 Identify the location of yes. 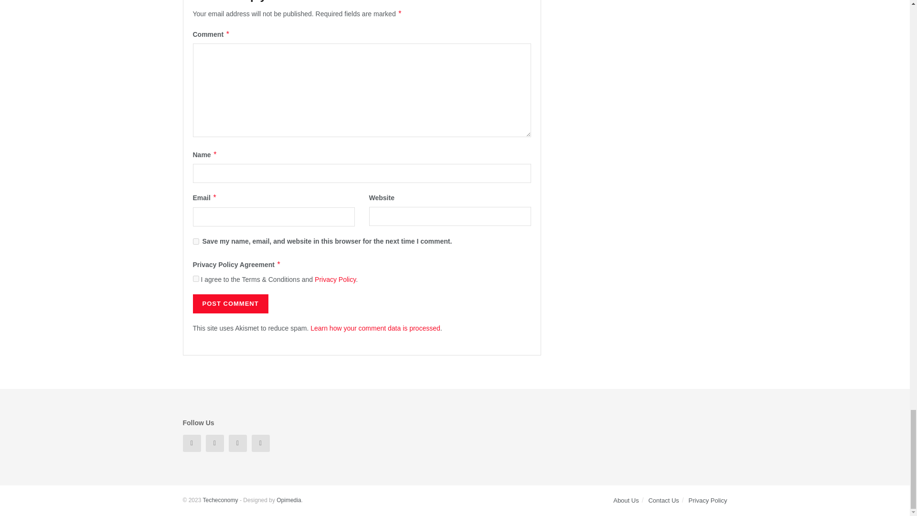
(196, 241).